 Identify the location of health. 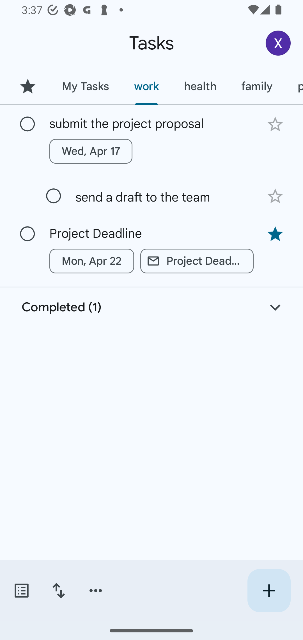
(200, 86).